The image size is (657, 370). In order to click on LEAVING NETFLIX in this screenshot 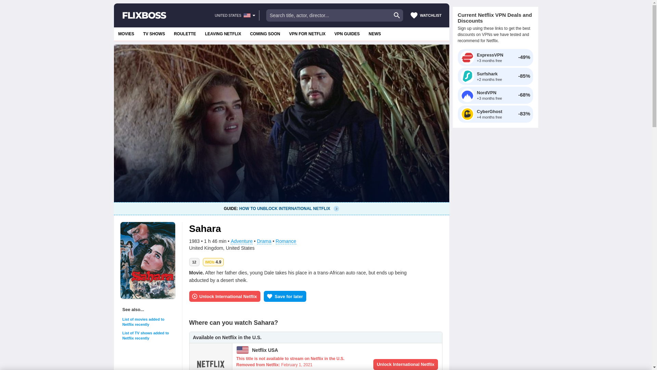, I will do `click(154, 34)`.